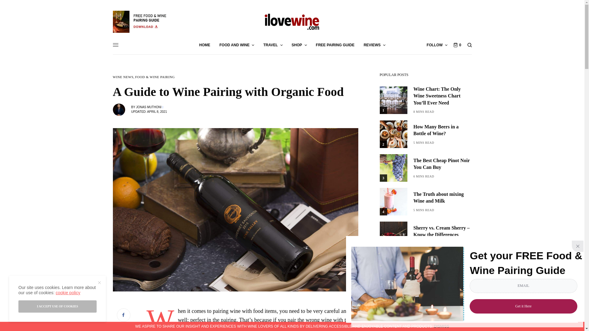 This screenshot has height=331, width=589. What do you see at coordinates (272, 45) in the screenshot?
I see `TRAVEL` at bounding box center [272, 45].